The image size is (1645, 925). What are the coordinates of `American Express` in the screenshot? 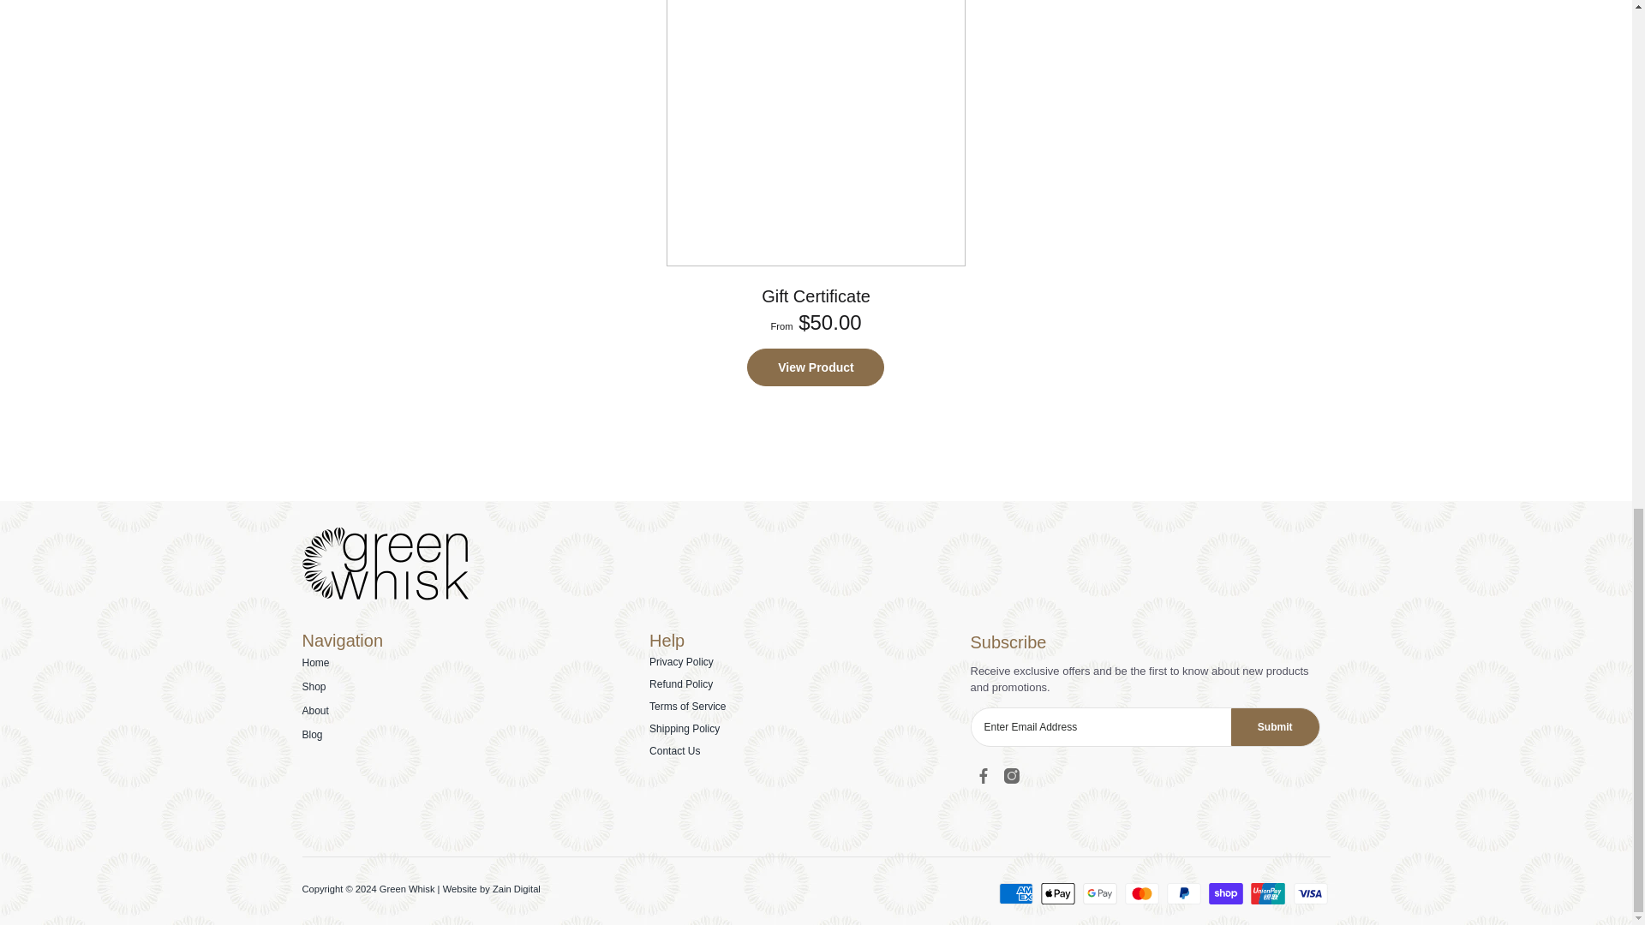 It's located at (1015, 894).